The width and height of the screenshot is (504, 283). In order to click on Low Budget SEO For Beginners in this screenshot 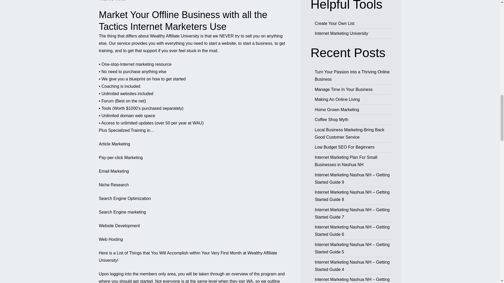, I will do `click(344, 147)`.